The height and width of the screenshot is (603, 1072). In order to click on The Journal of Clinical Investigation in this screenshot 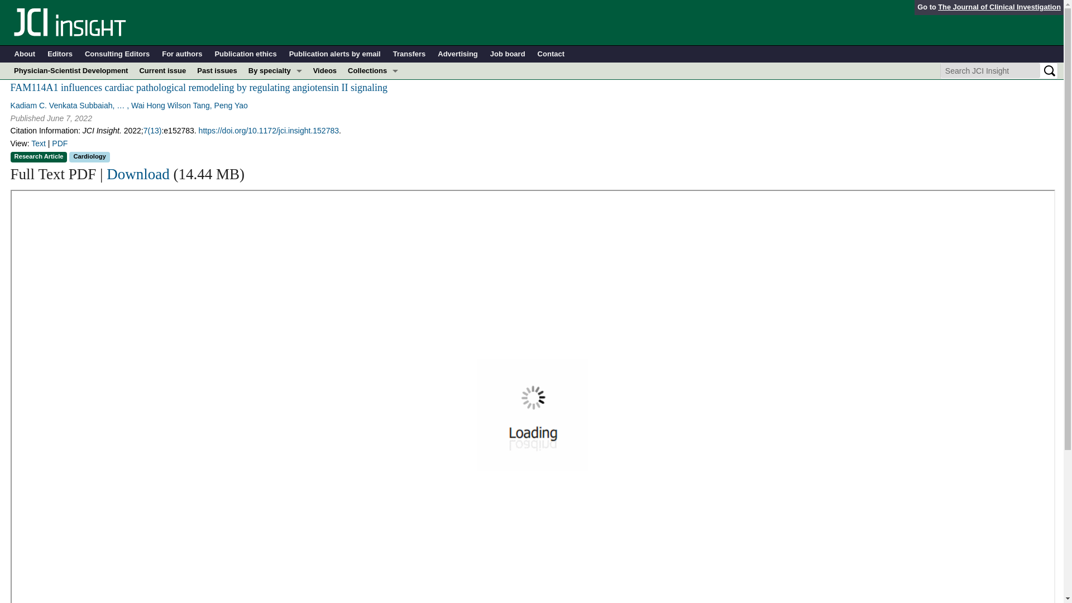, I will do `click(999, 7)`.